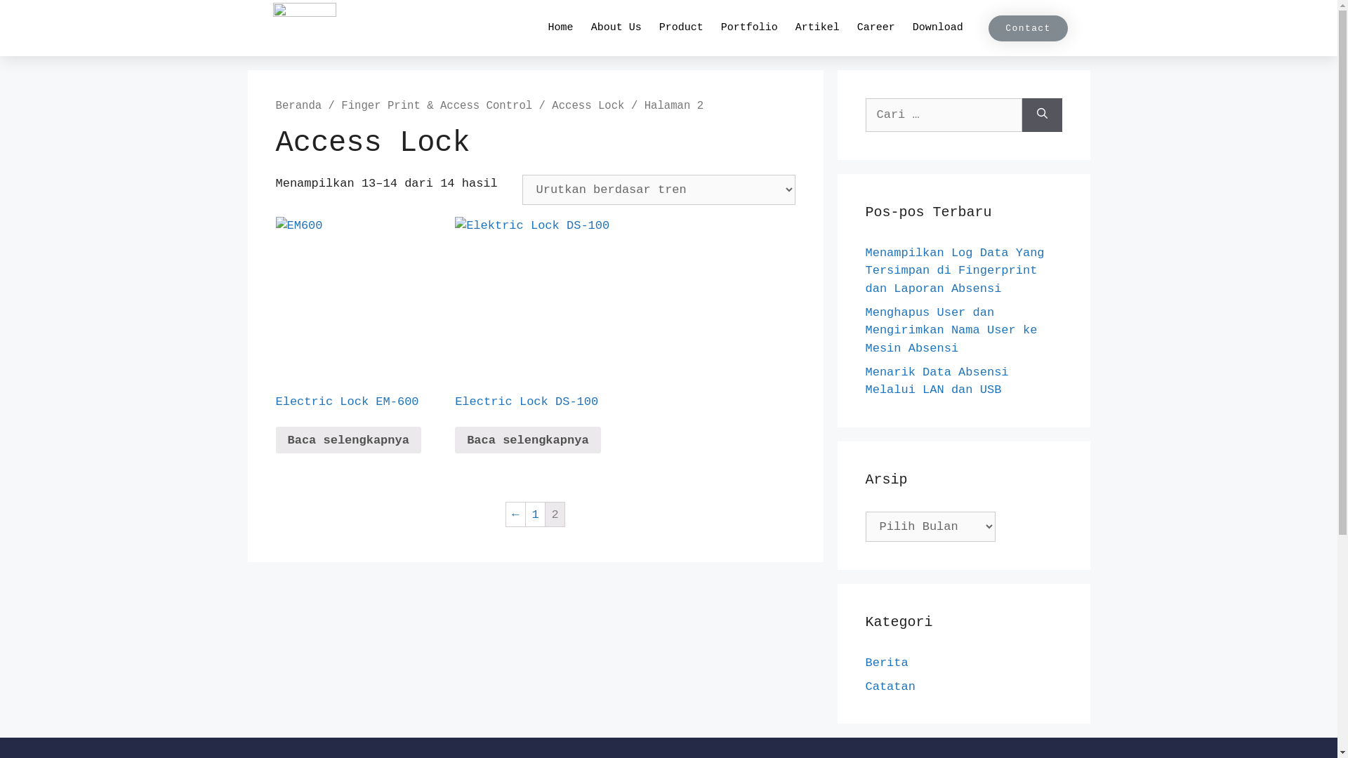  I want to click on Career, so click(876, 28).